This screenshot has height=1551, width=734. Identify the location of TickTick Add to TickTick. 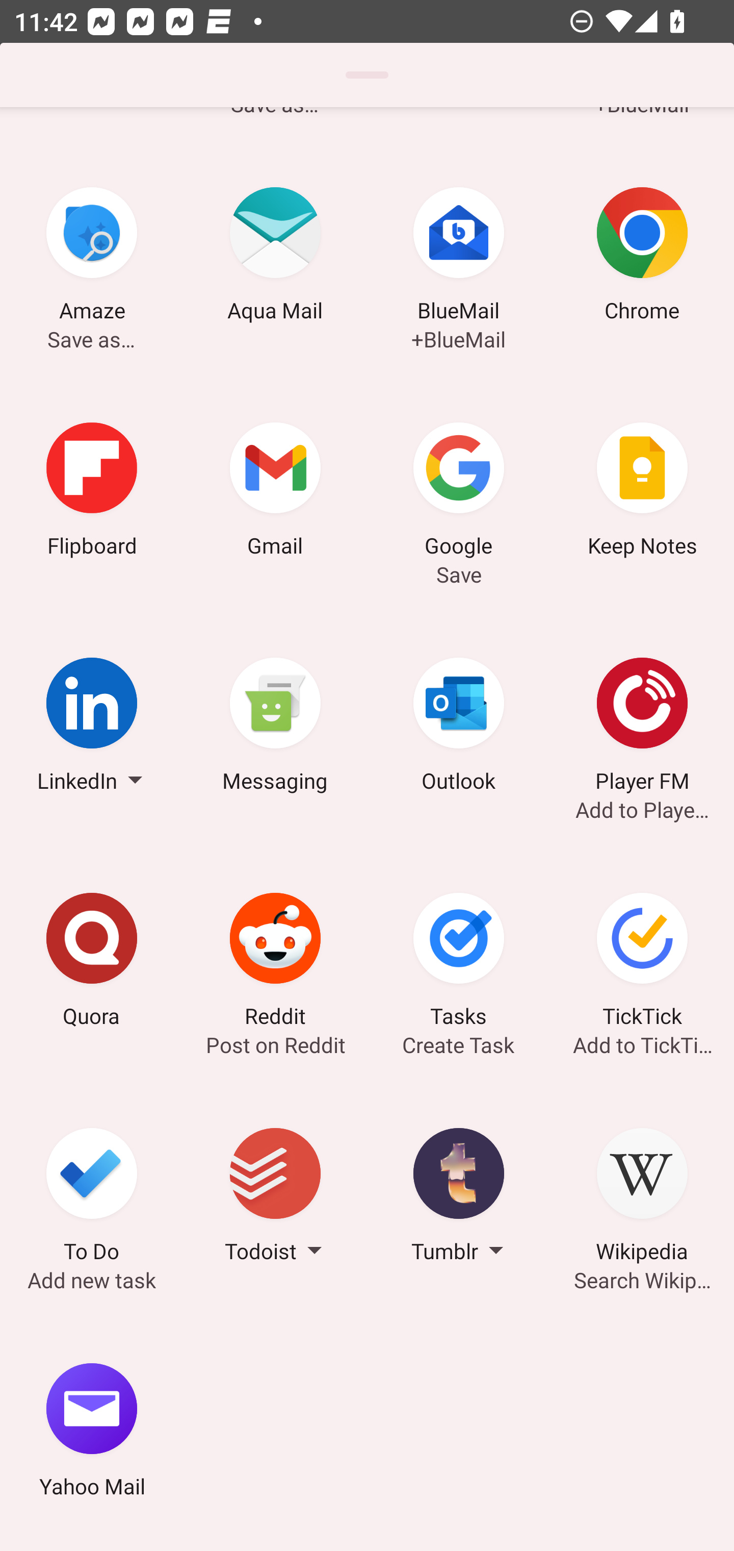
(642, 963).